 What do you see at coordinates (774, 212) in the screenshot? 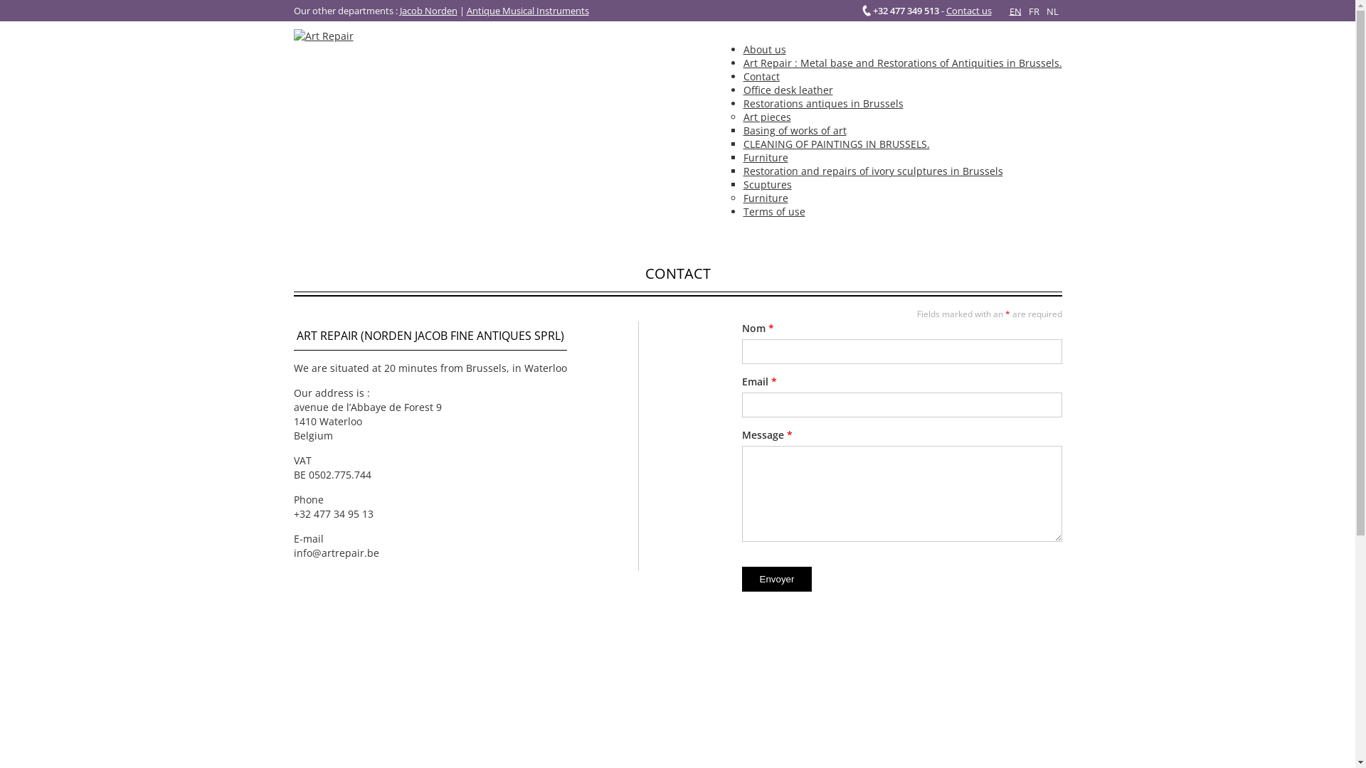
I see `Terms of use` at bounding box center [774, 212].